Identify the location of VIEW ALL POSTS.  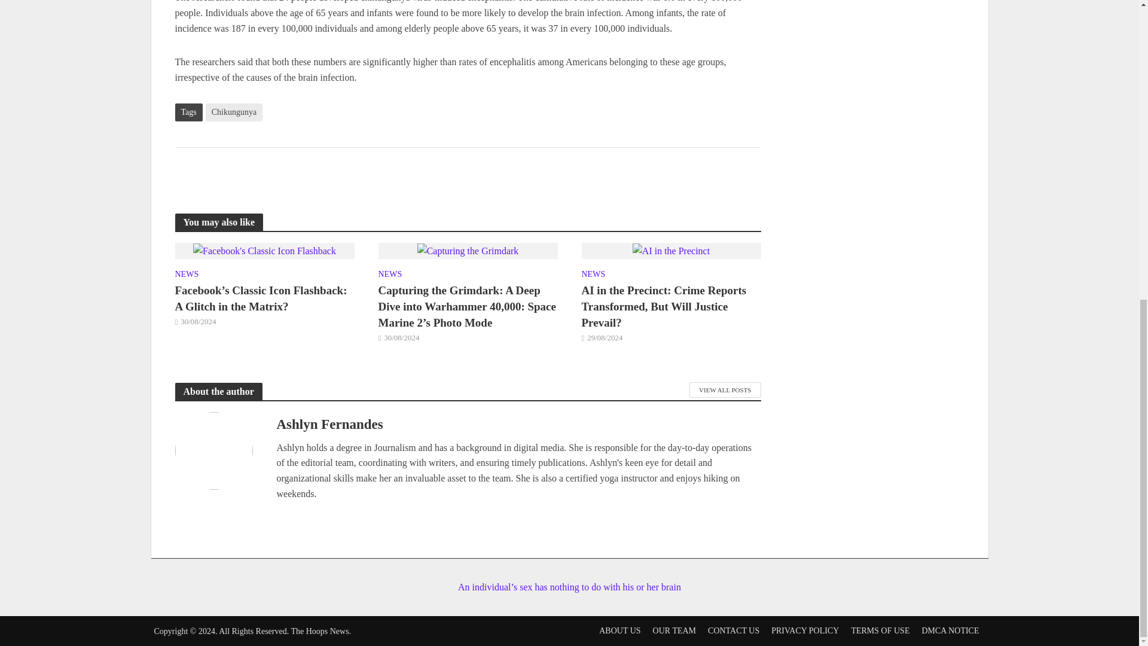
(725, 390).